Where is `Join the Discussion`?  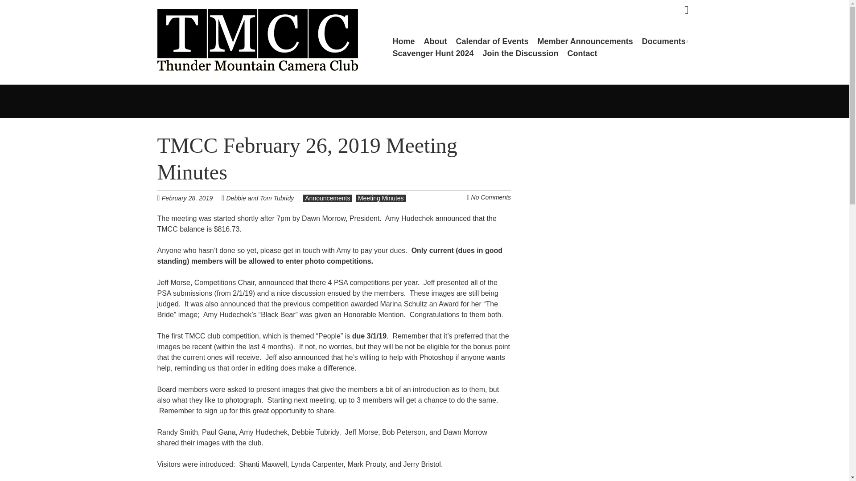 Join the Discussion is located at coordinates (521, 53).